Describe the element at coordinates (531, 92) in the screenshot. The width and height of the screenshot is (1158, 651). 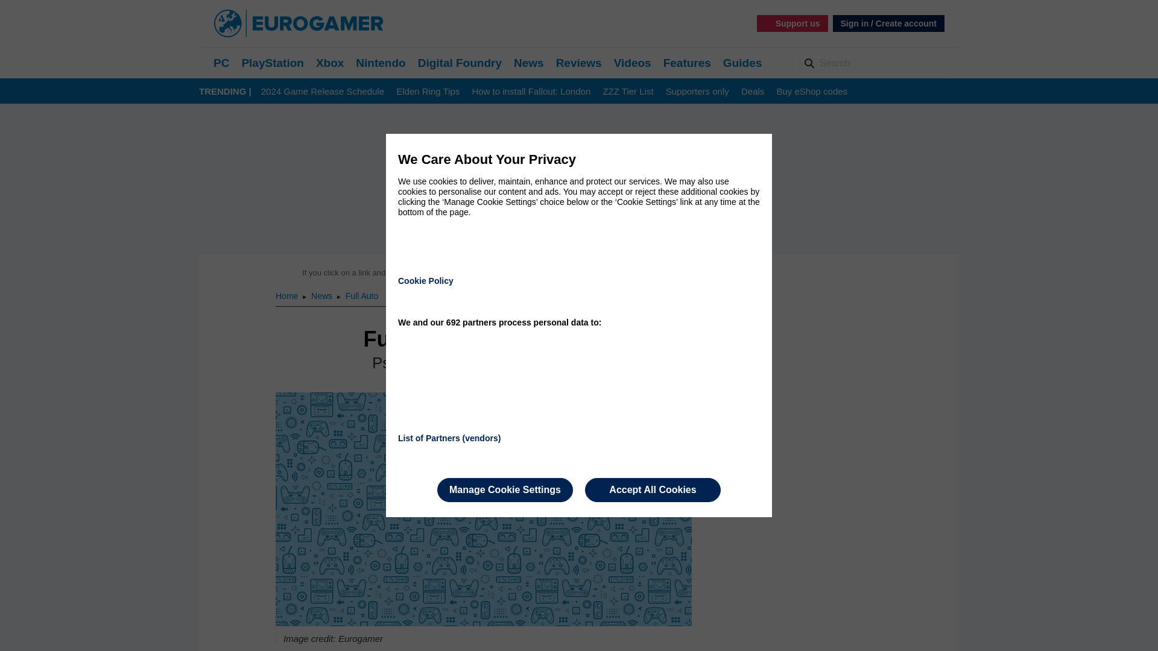
I see `How to install Fallout: London` at that location.